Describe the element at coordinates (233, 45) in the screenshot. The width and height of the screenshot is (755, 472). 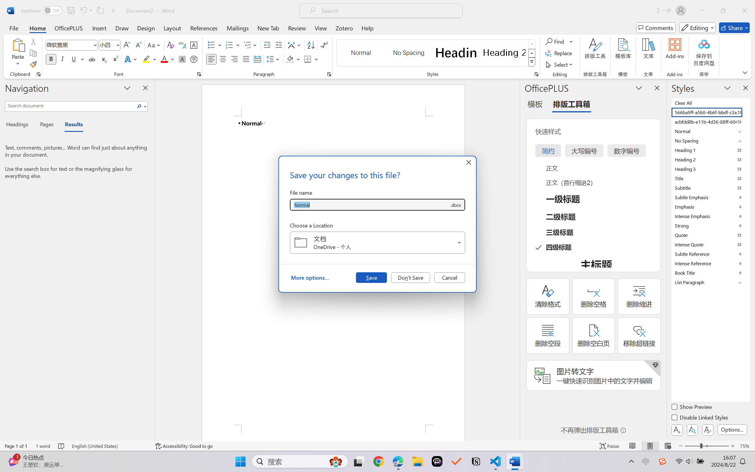
I see `Numbering` at that location.